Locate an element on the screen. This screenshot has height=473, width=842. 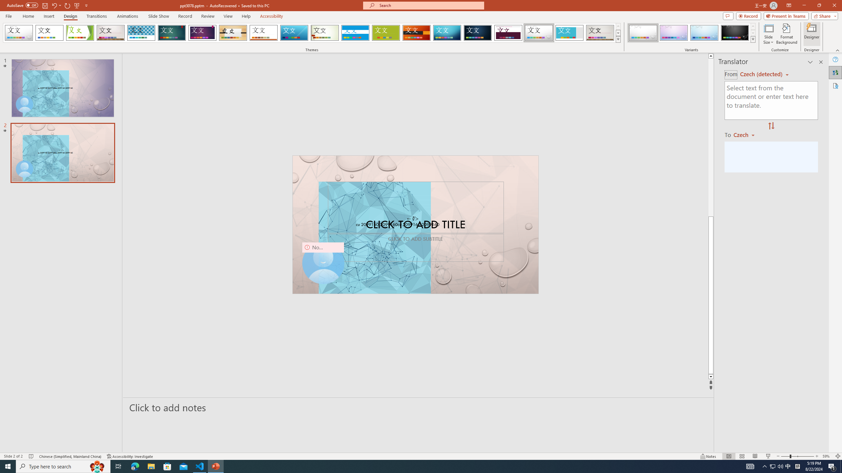
Subtitle TextBox is located at coordinates (415, 248).